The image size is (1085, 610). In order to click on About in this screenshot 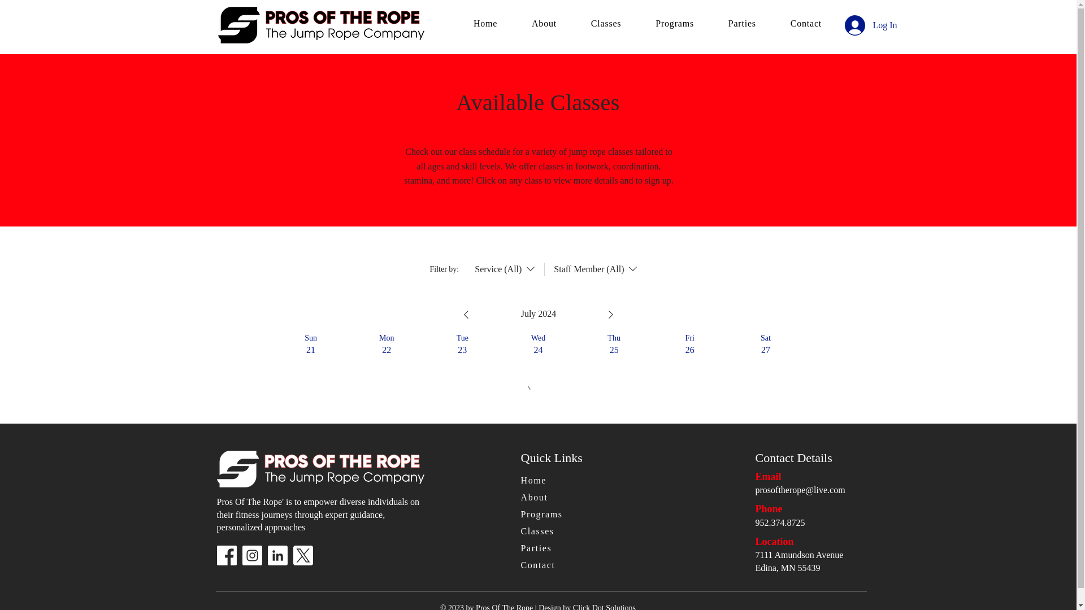, I will do `click(544, 23)`.